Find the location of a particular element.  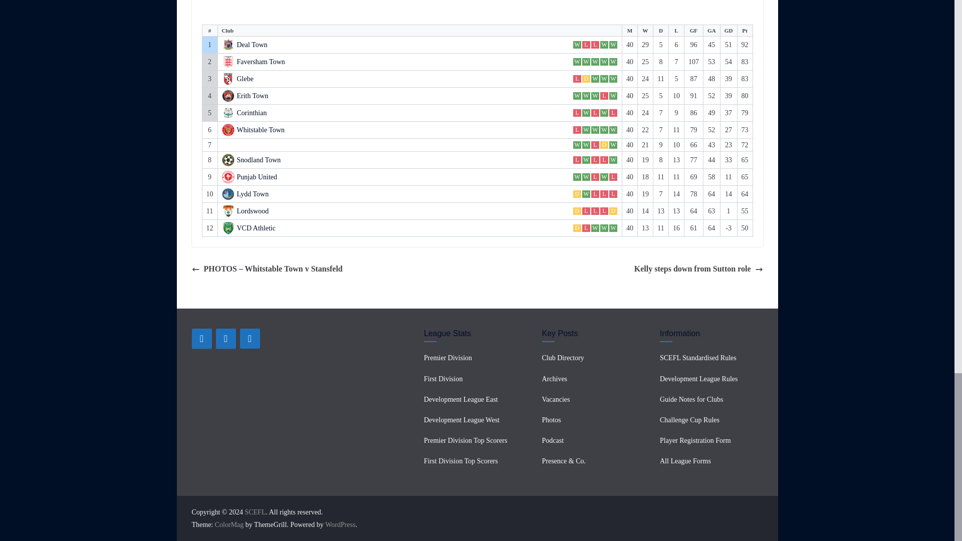

Instagram is located at coordinates (250, 338).